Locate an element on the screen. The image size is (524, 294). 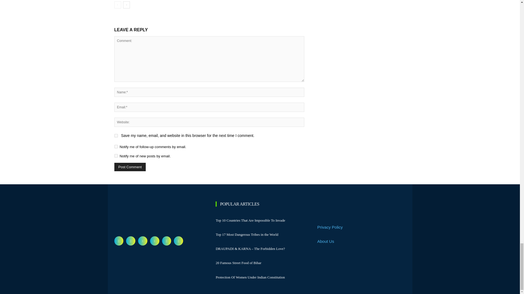
Post Comment is located at coordinates (130, 167).